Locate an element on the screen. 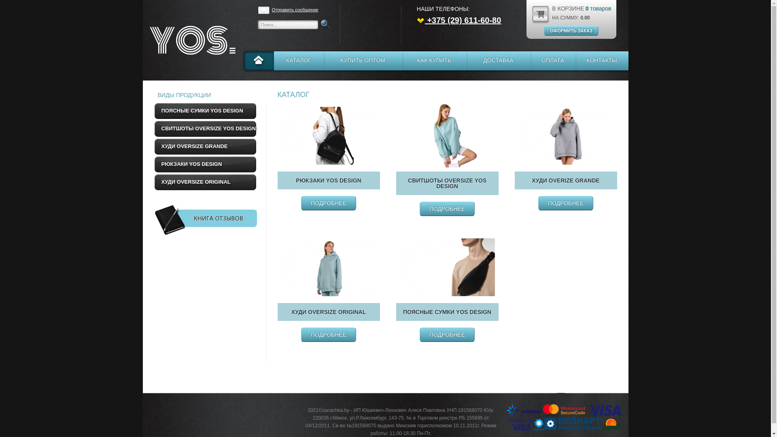  zanachka.by is located at coordinates (191, 40).